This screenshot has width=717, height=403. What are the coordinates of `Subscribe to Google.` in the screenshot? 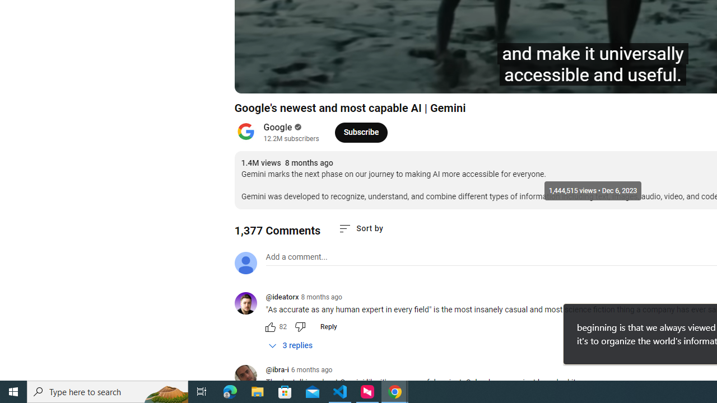 It's located at (361, 132).